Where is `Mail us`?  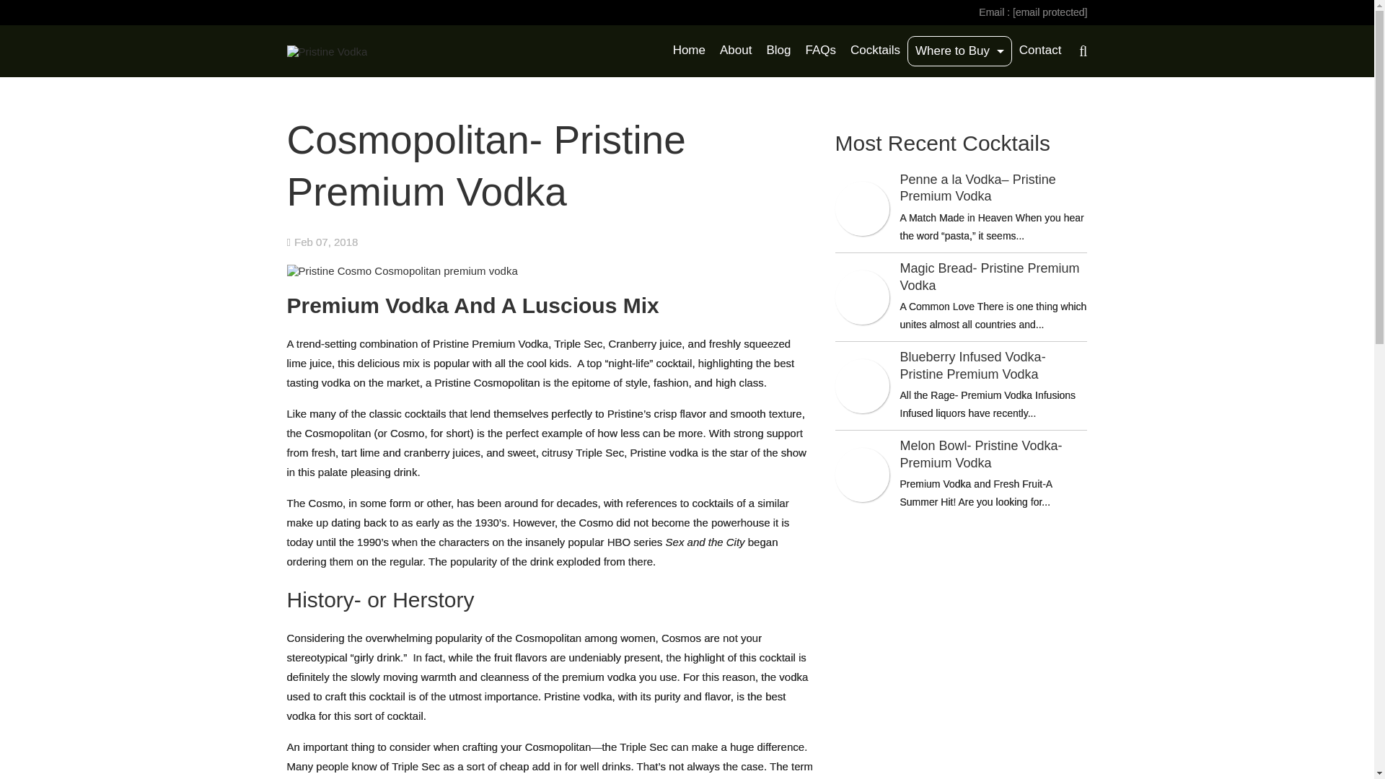 Mail us is located at coordinates (1050, 13).